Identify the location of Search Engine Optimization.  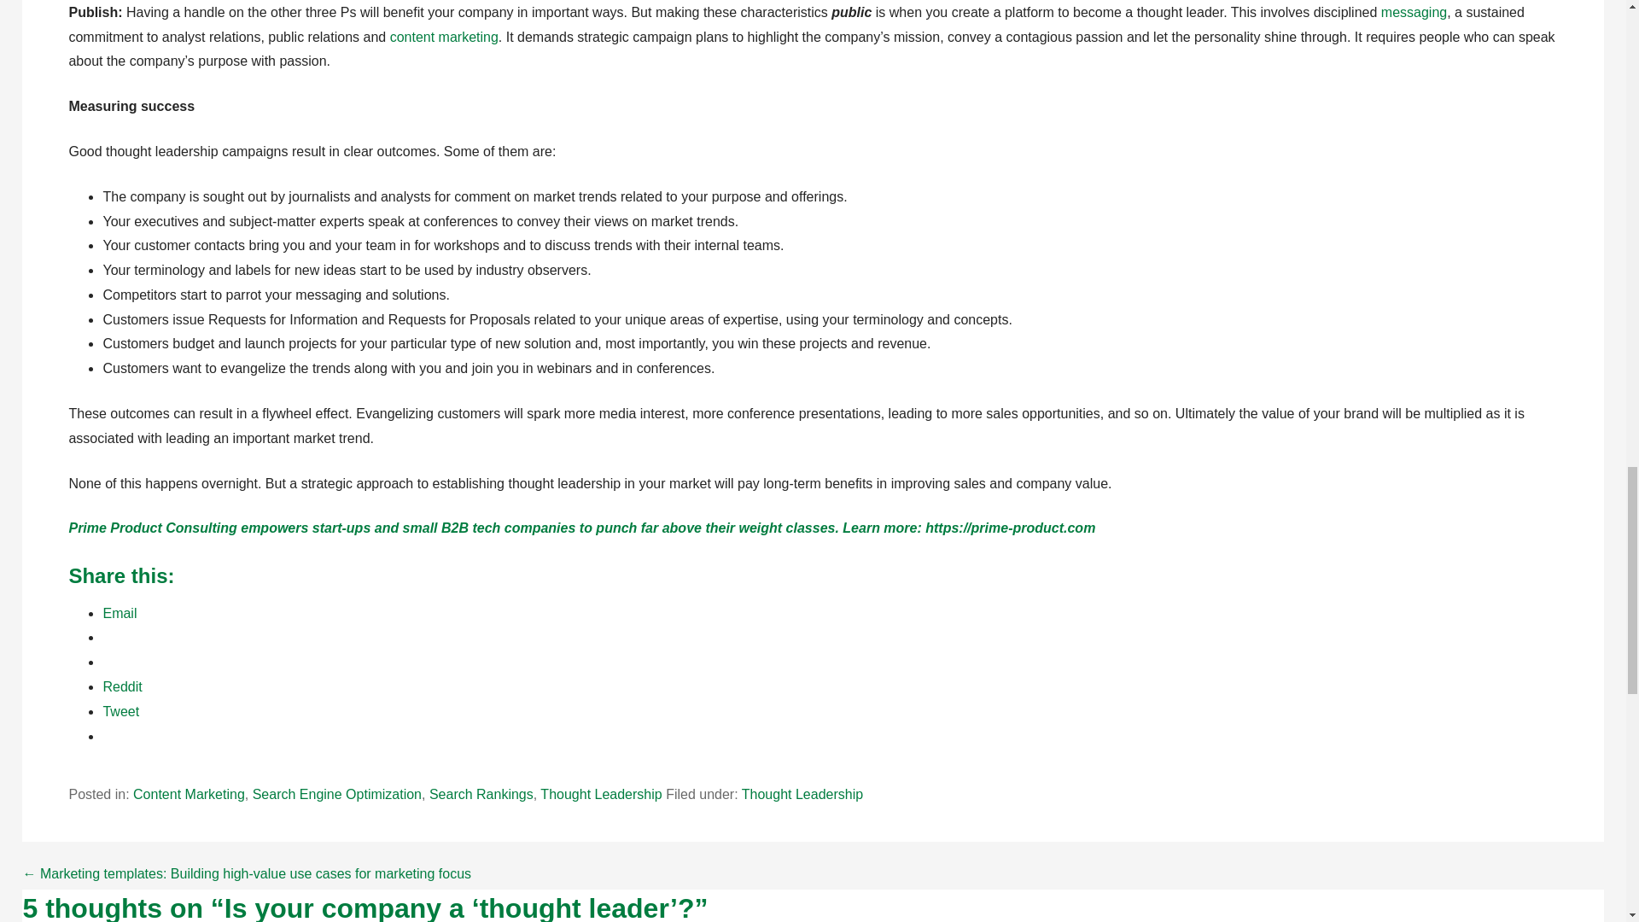
(336, 794).